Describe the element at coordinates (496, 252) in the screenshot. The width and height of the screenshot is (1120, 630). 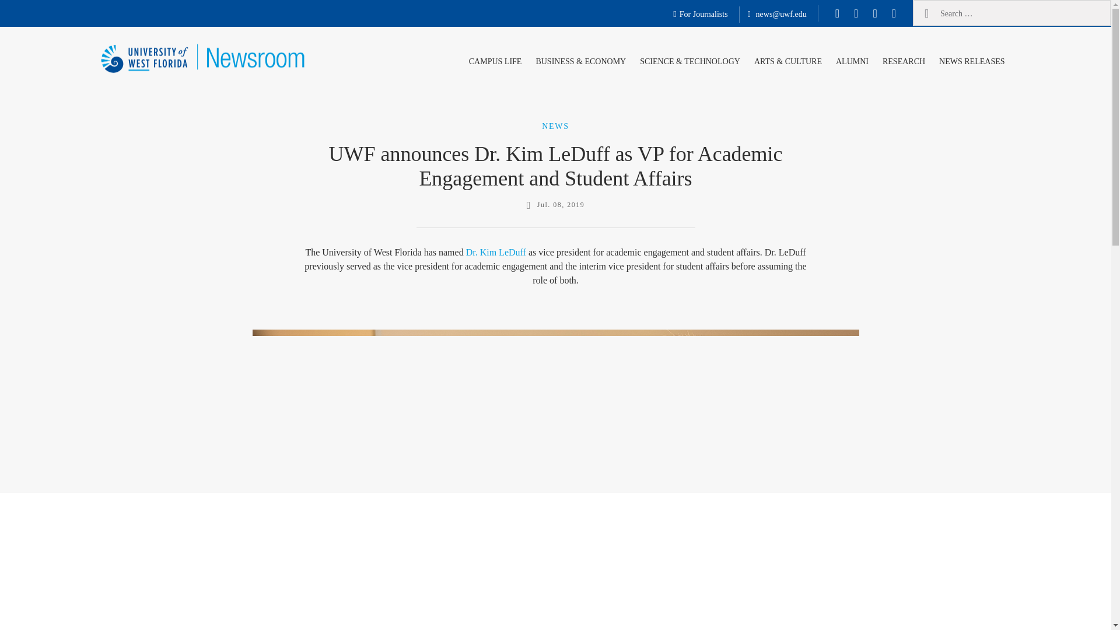
I see `Dr. Kim LeDuff` at that location.